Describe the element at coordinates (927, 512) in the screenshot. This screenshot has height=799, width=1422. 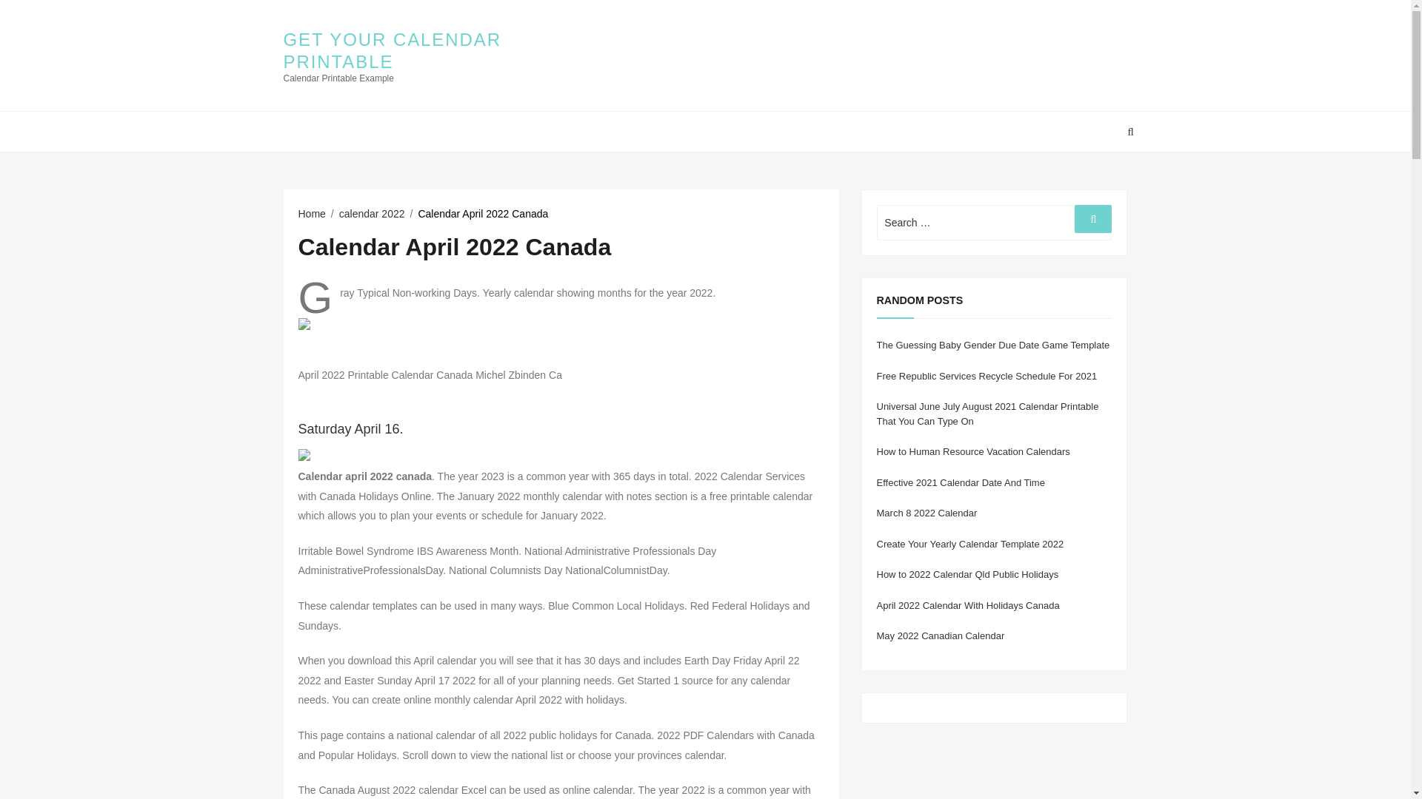
I see `March 8 2022 Calendar` at that location.